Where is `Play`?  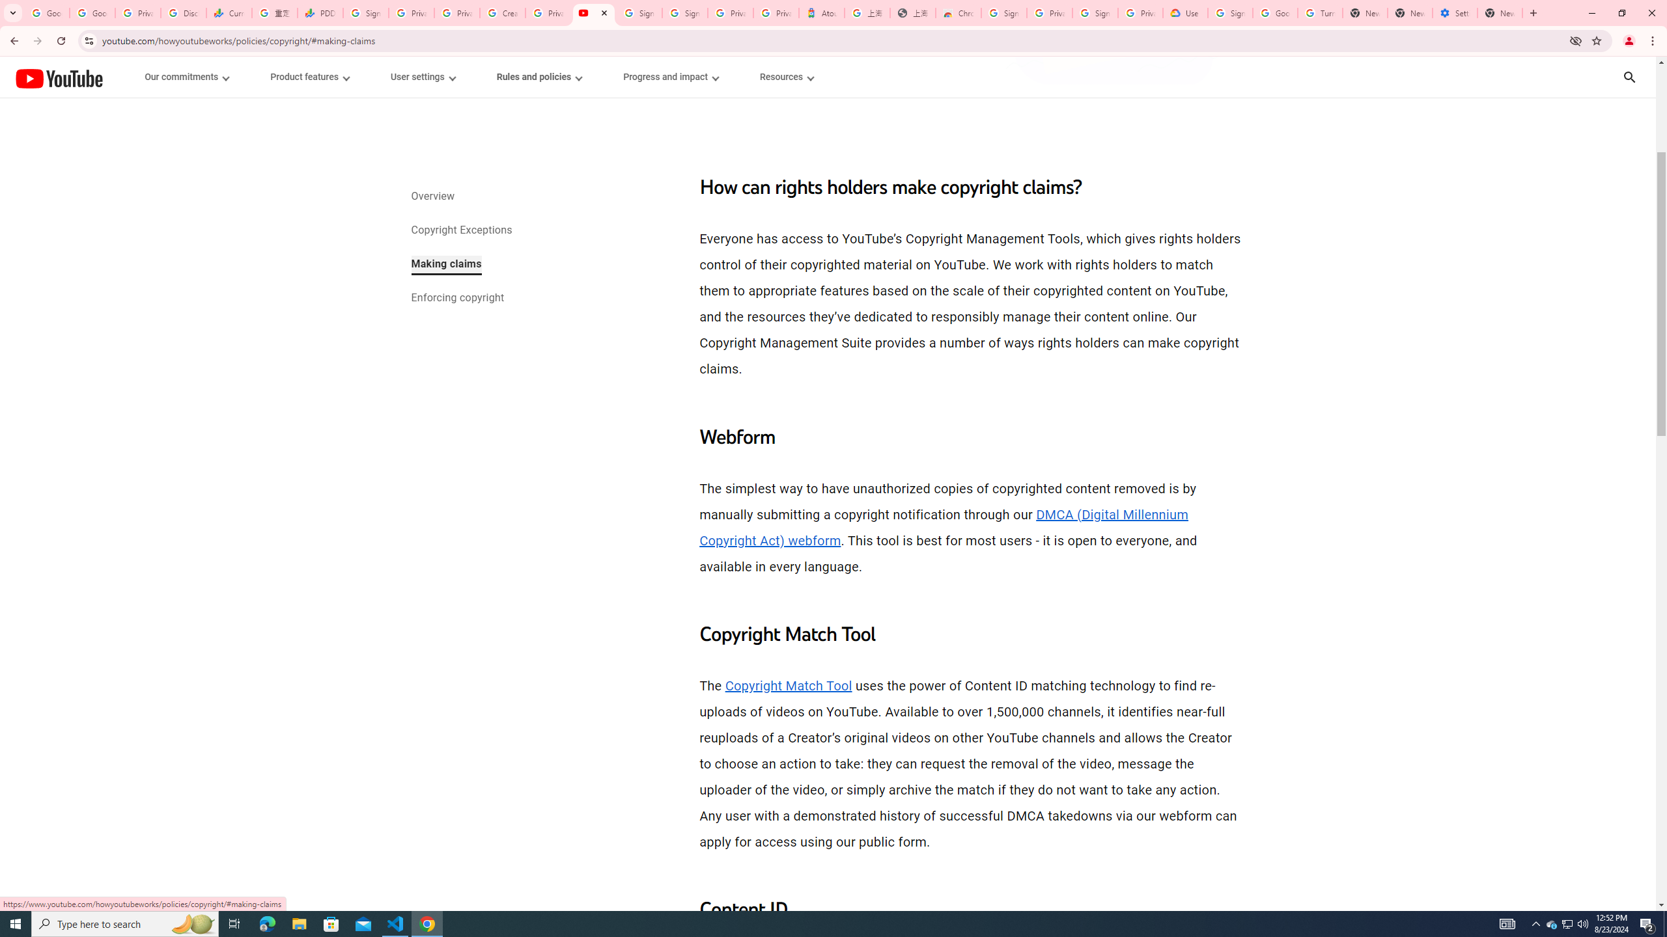 Play is located at coordinates (828, 537).